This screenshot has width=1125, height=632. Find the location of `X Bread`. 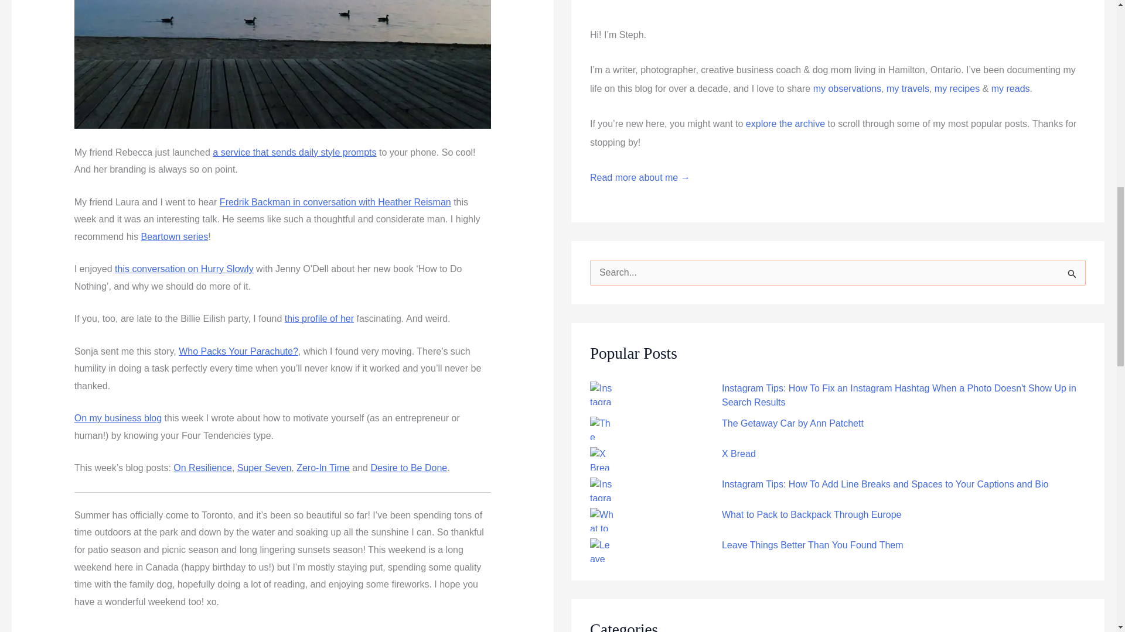

X Bread is located at coordinates (739, 454).